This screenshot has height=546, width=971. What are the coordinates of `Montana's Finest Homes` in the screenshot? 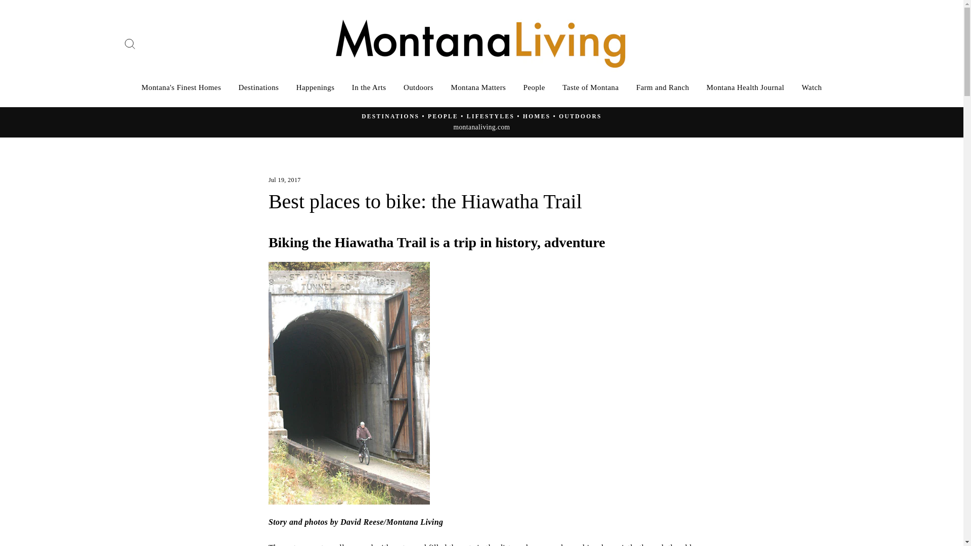 It's located at (181, 87).